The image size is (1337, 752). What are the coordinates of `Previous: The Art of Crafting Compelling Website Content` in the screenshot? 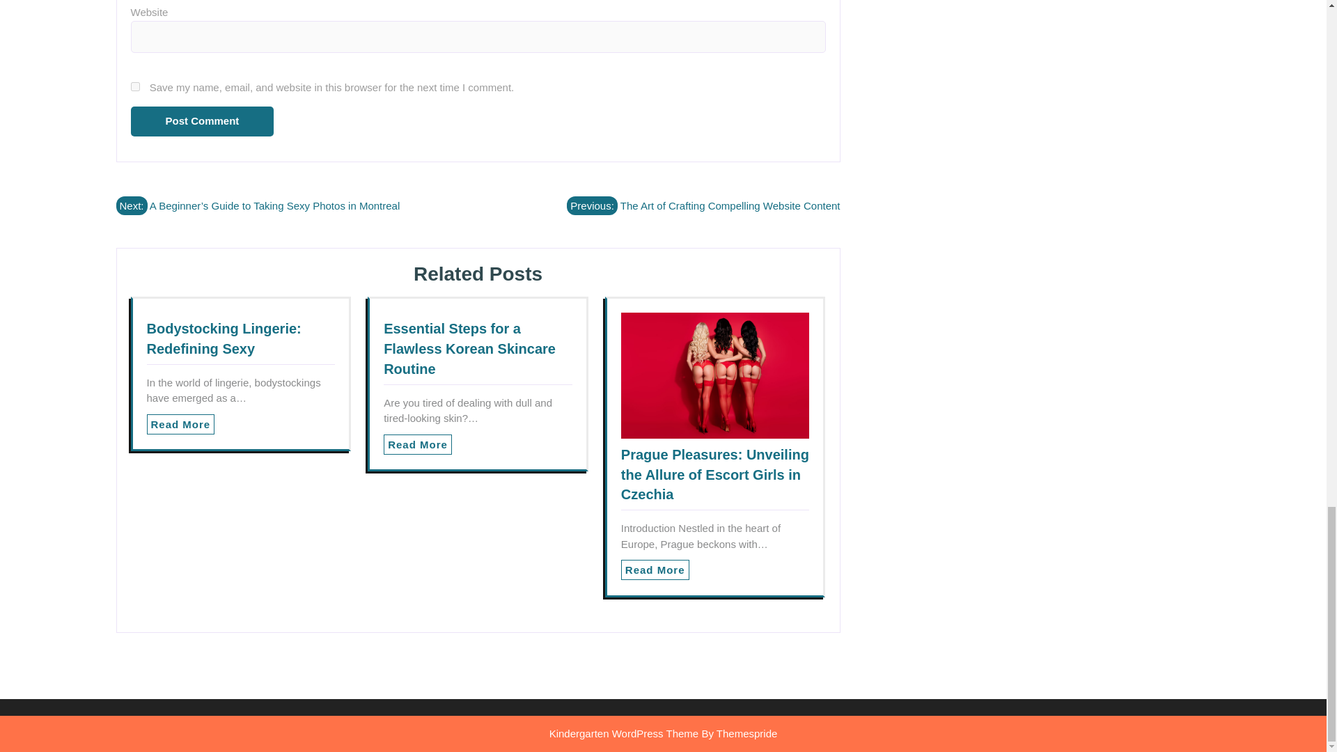 It's located at (703, 205).